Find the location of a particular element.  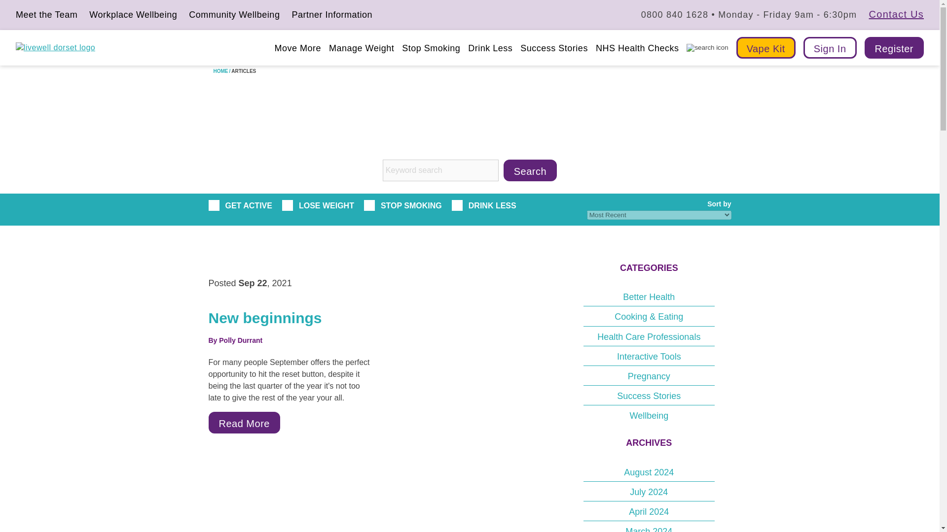

Community Wellbeing is located at coordinates (234, 15).